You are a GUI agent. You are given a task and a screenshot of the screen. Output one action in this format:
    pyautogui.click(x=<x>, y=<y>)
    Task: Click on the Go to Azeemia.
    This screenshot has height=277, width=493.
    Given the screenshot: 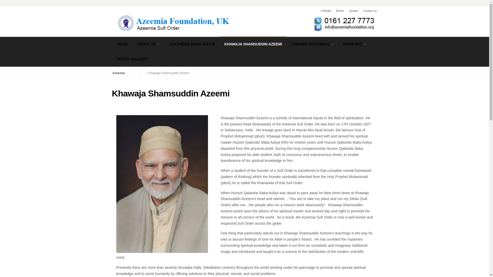 What is the action you would take?
    pyautogui.click(x=124, y=73)
    